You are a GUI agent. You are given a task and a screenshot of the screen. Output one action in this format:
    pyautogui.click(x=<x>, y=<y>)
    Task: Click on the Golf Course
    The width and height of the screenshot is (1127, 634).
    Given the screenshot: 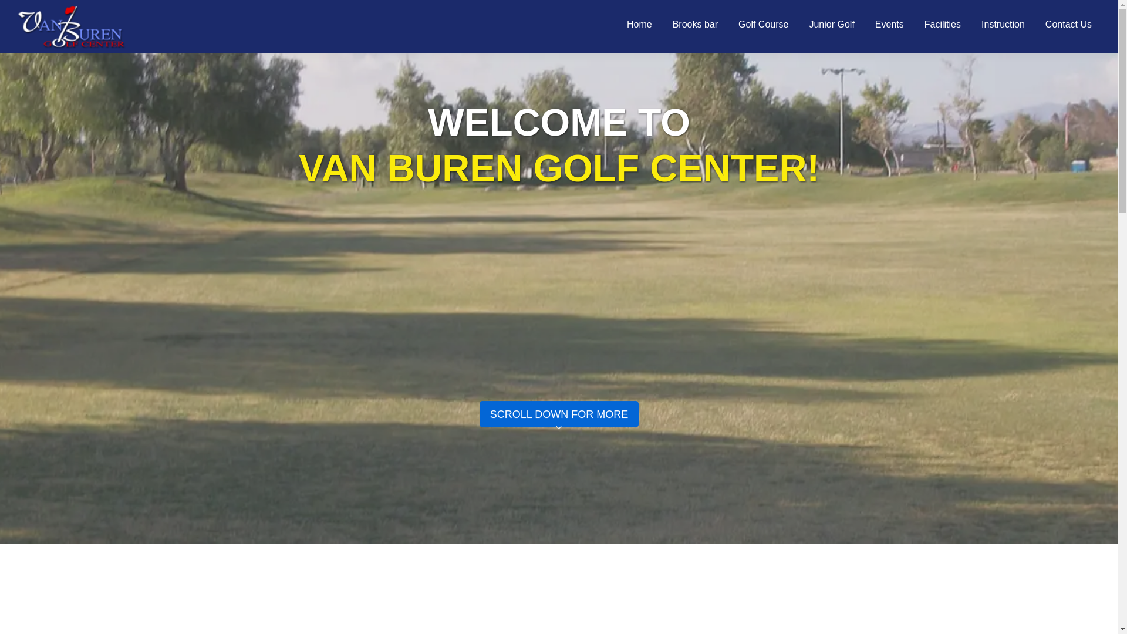 What is the action you would take?
    pyautogui.click(x=763, y=23)
    